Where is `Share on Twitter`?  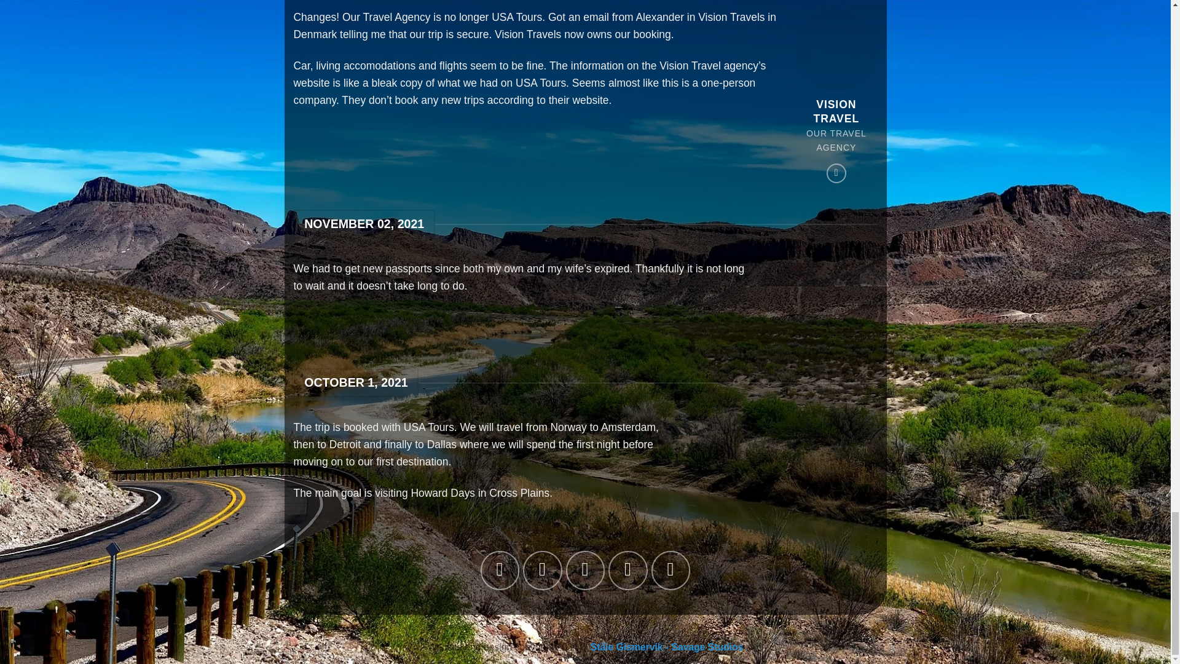 Share on Twitter is located at coordinates (542, 571).